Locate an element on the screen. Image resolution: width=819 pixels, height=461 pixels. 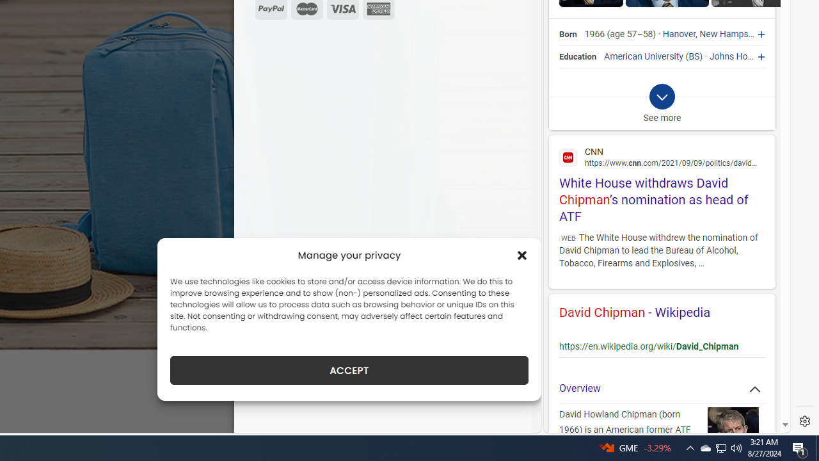
Class: b_exp_chevron_svg b_expmob_chev is located at coordinates (662, 97).